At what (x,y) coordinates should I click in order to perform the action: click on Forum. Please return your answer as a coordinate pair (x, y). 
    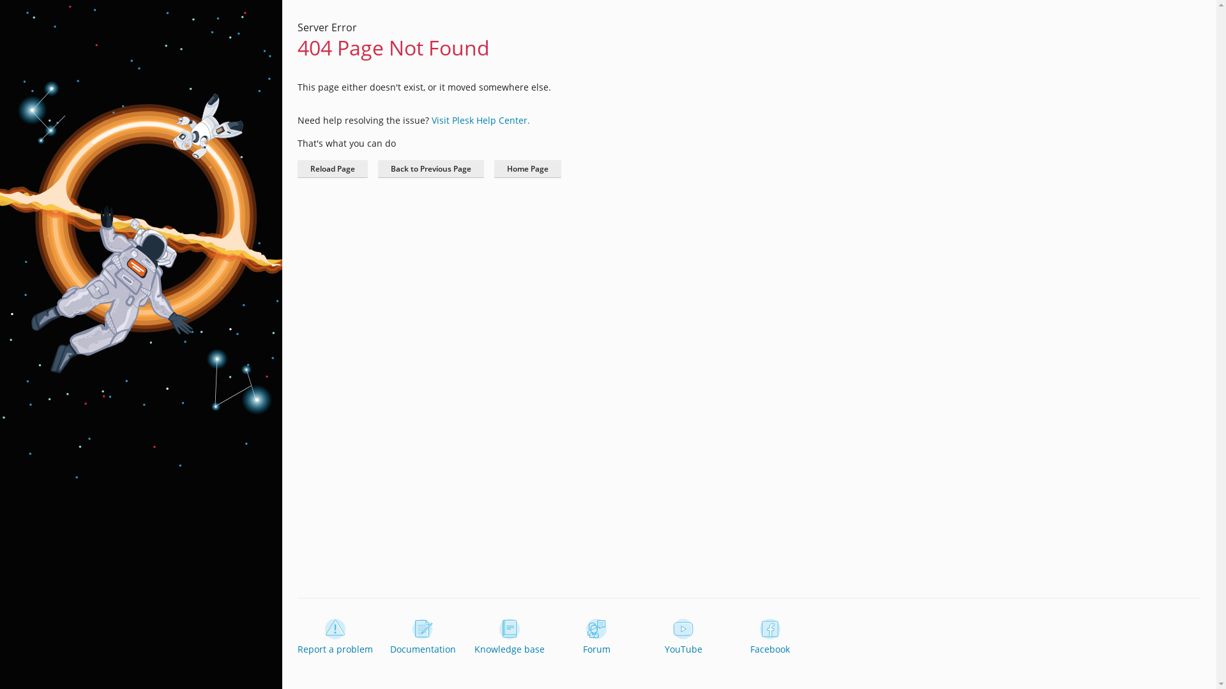
    Looking at the image, I should click on (596, 637).